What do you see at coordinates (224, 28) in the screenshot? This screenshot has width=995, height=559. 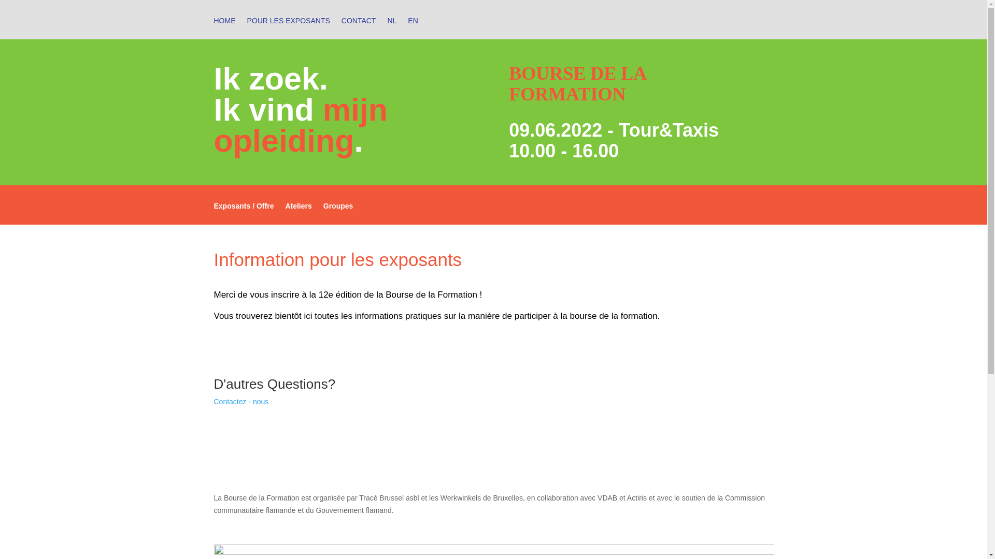 I see `HOME` at bounding box center [224, 28].